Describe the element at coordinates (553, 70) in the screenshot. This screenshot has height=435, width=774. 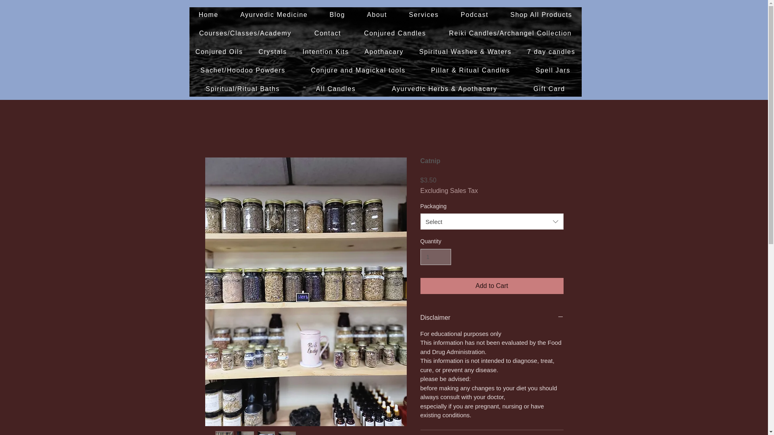
I see `Spell Jars` at that location.